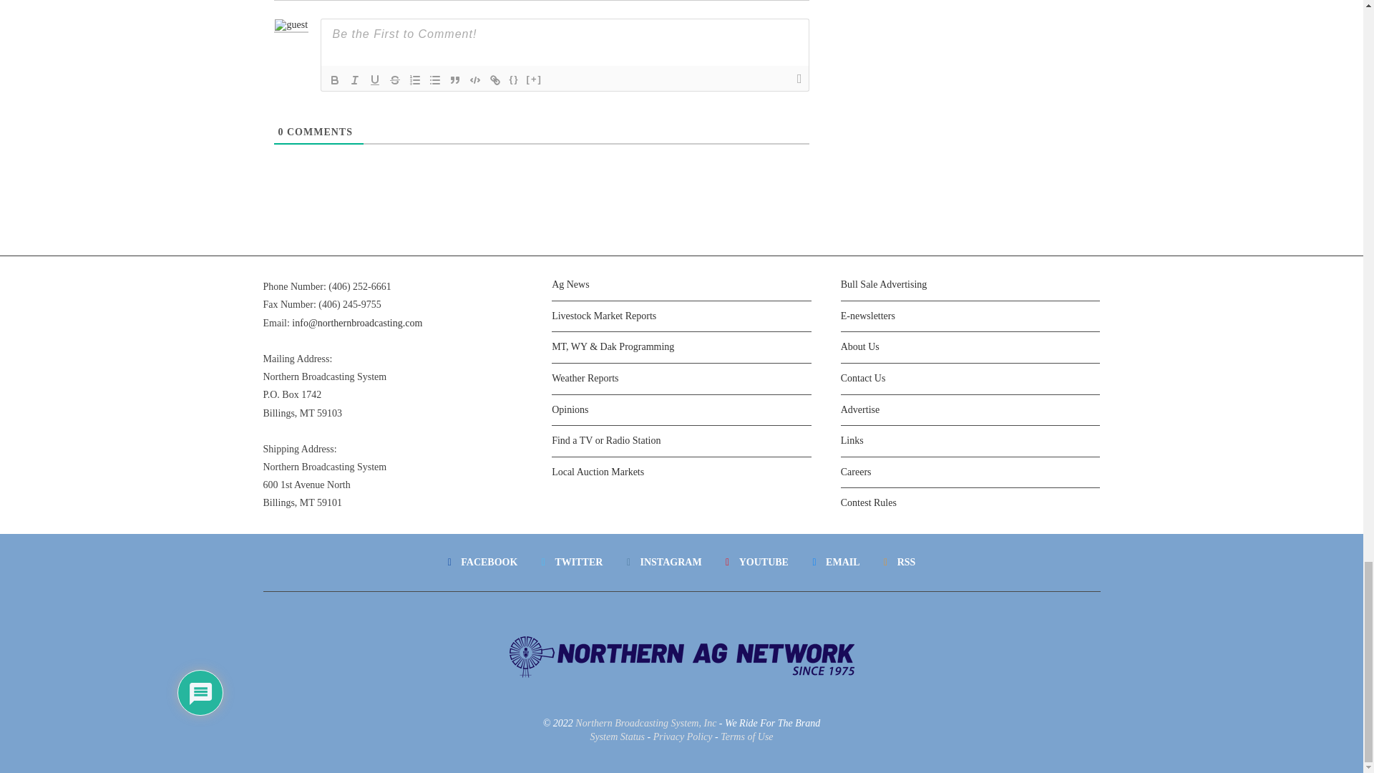  Describe the element at coordinates (455, 80) in the screenshot. I see `Blockquote` at that location.